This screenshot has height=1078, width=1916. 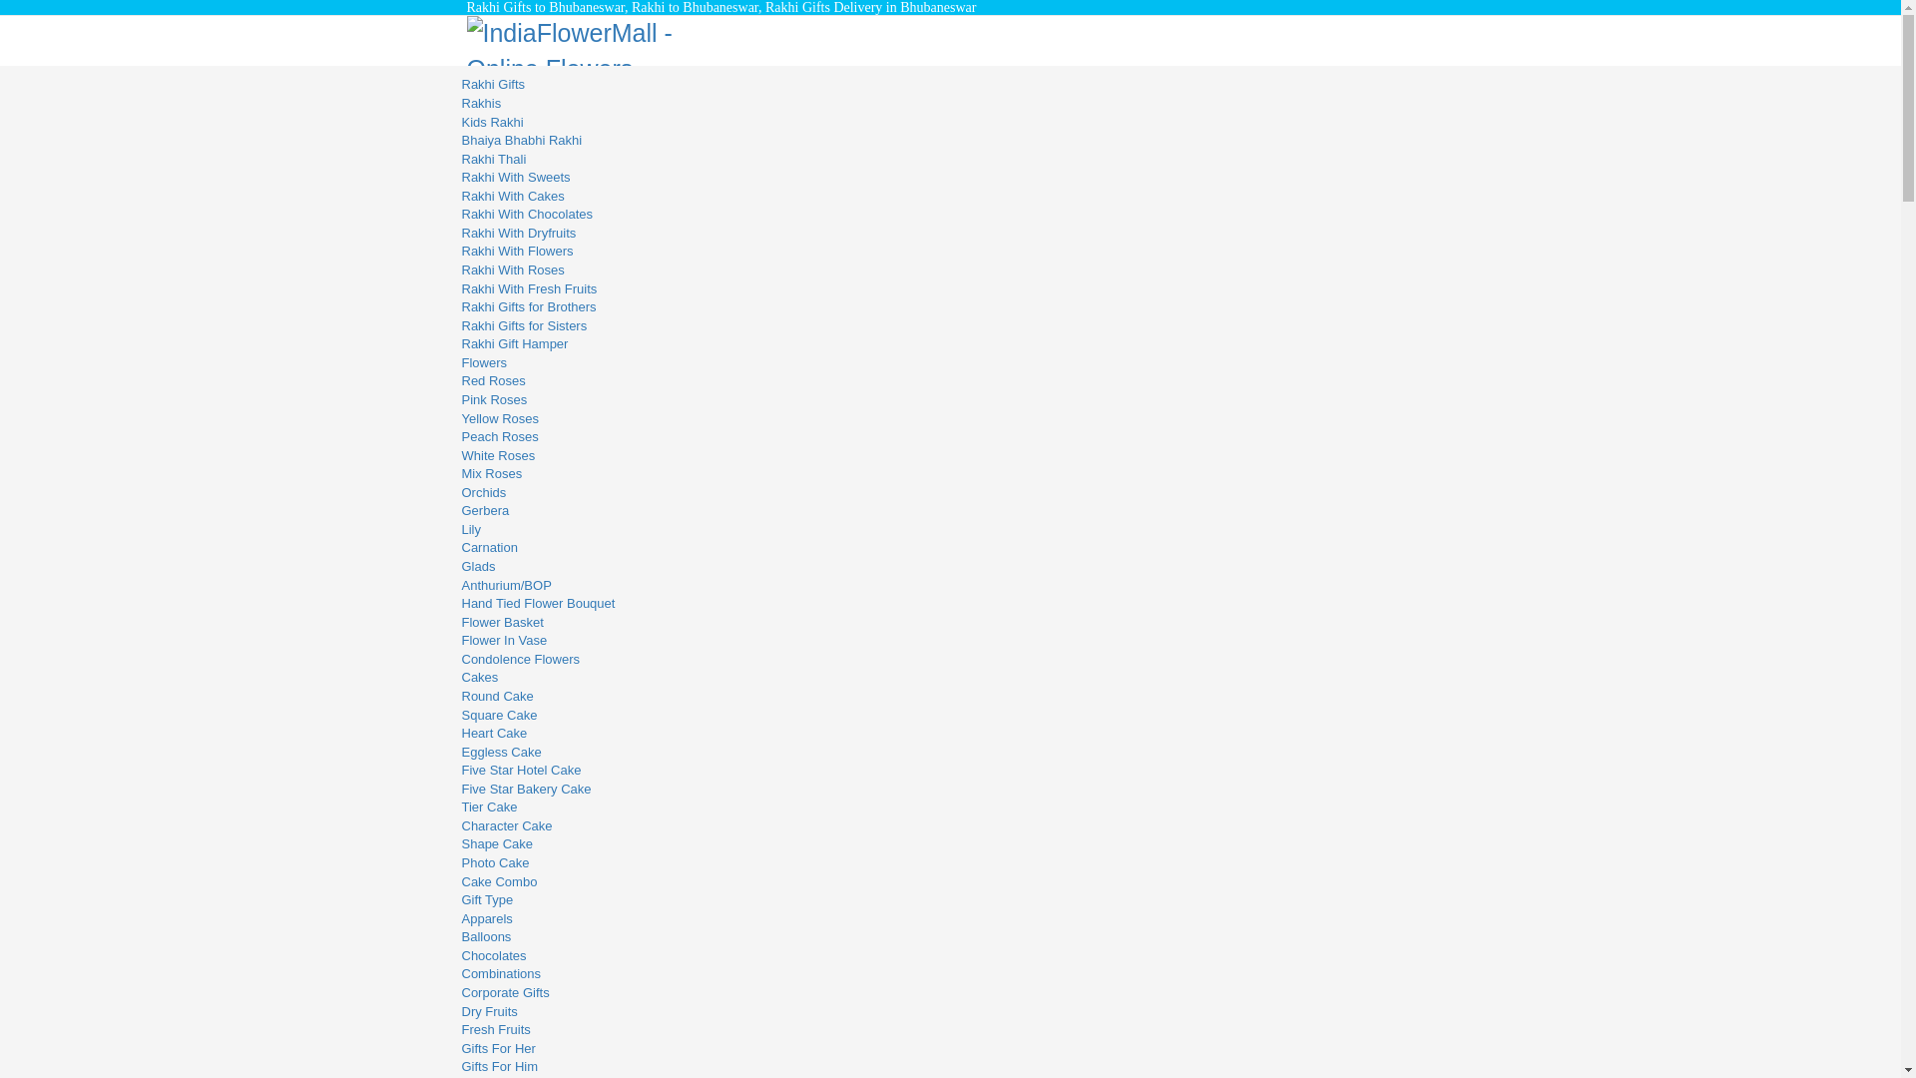 I want to click on Red Roses, so click(x=493, y=379).